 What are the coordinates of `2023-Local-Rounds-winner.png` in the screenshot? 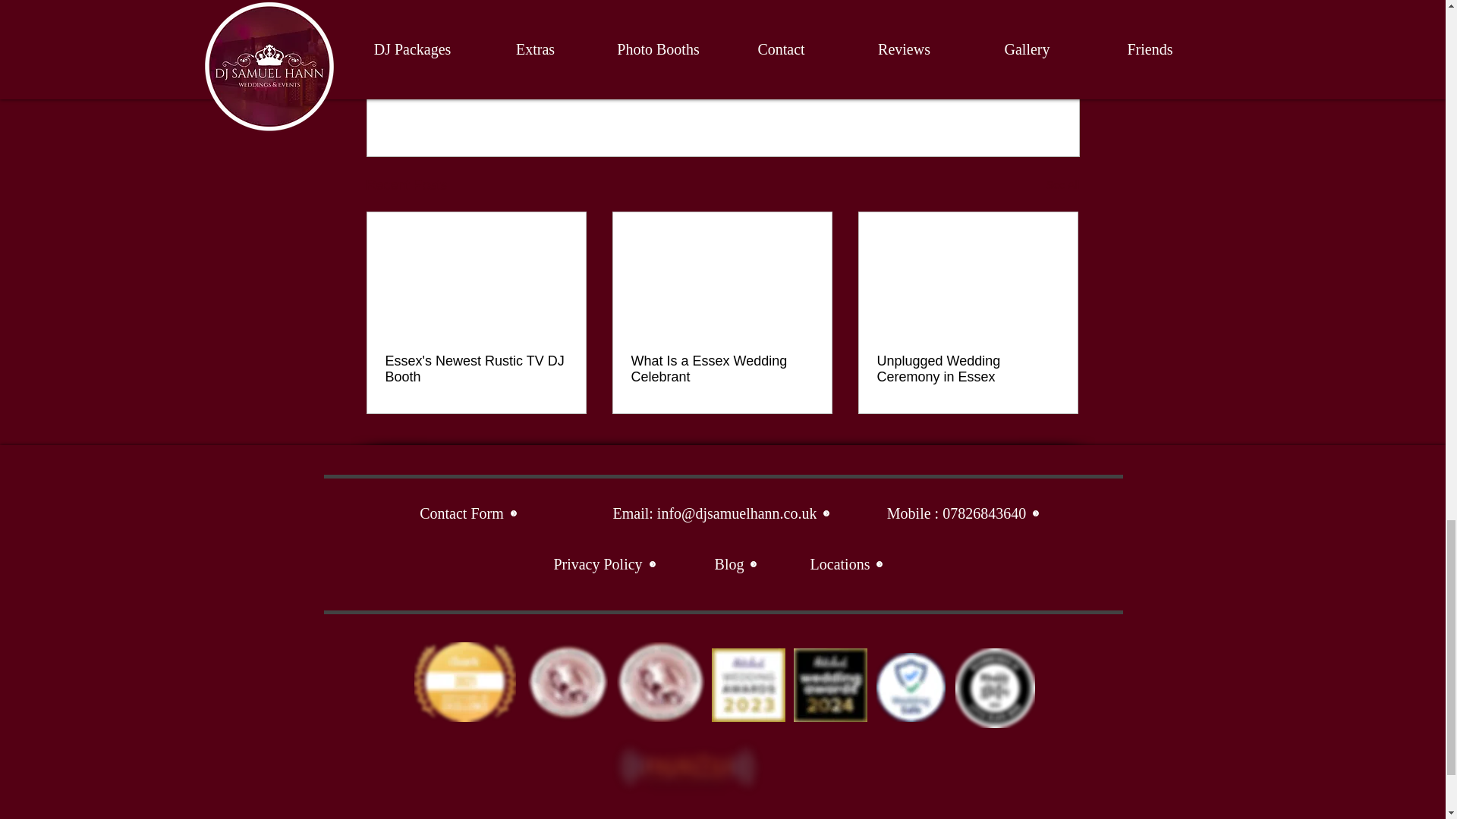 It's located at (568, 681).